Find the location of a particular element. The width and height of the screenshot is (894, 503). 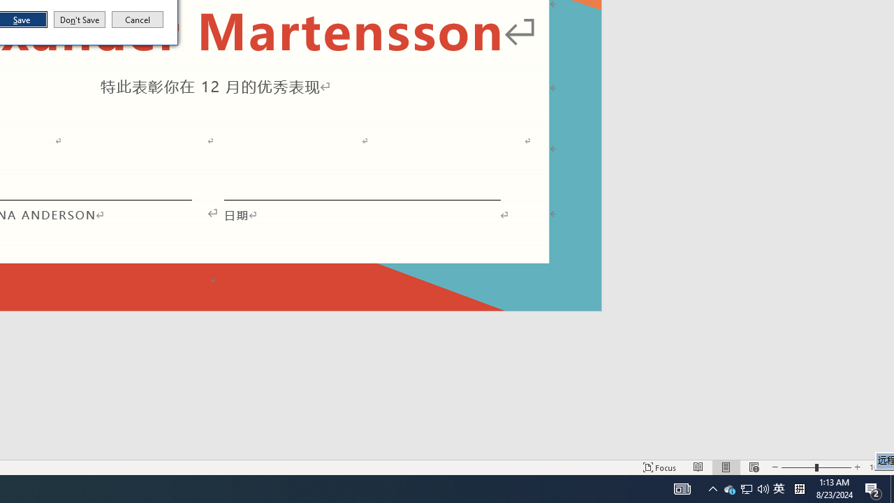

Action Center, 2 new notifications is located at coordinates (138, 20).